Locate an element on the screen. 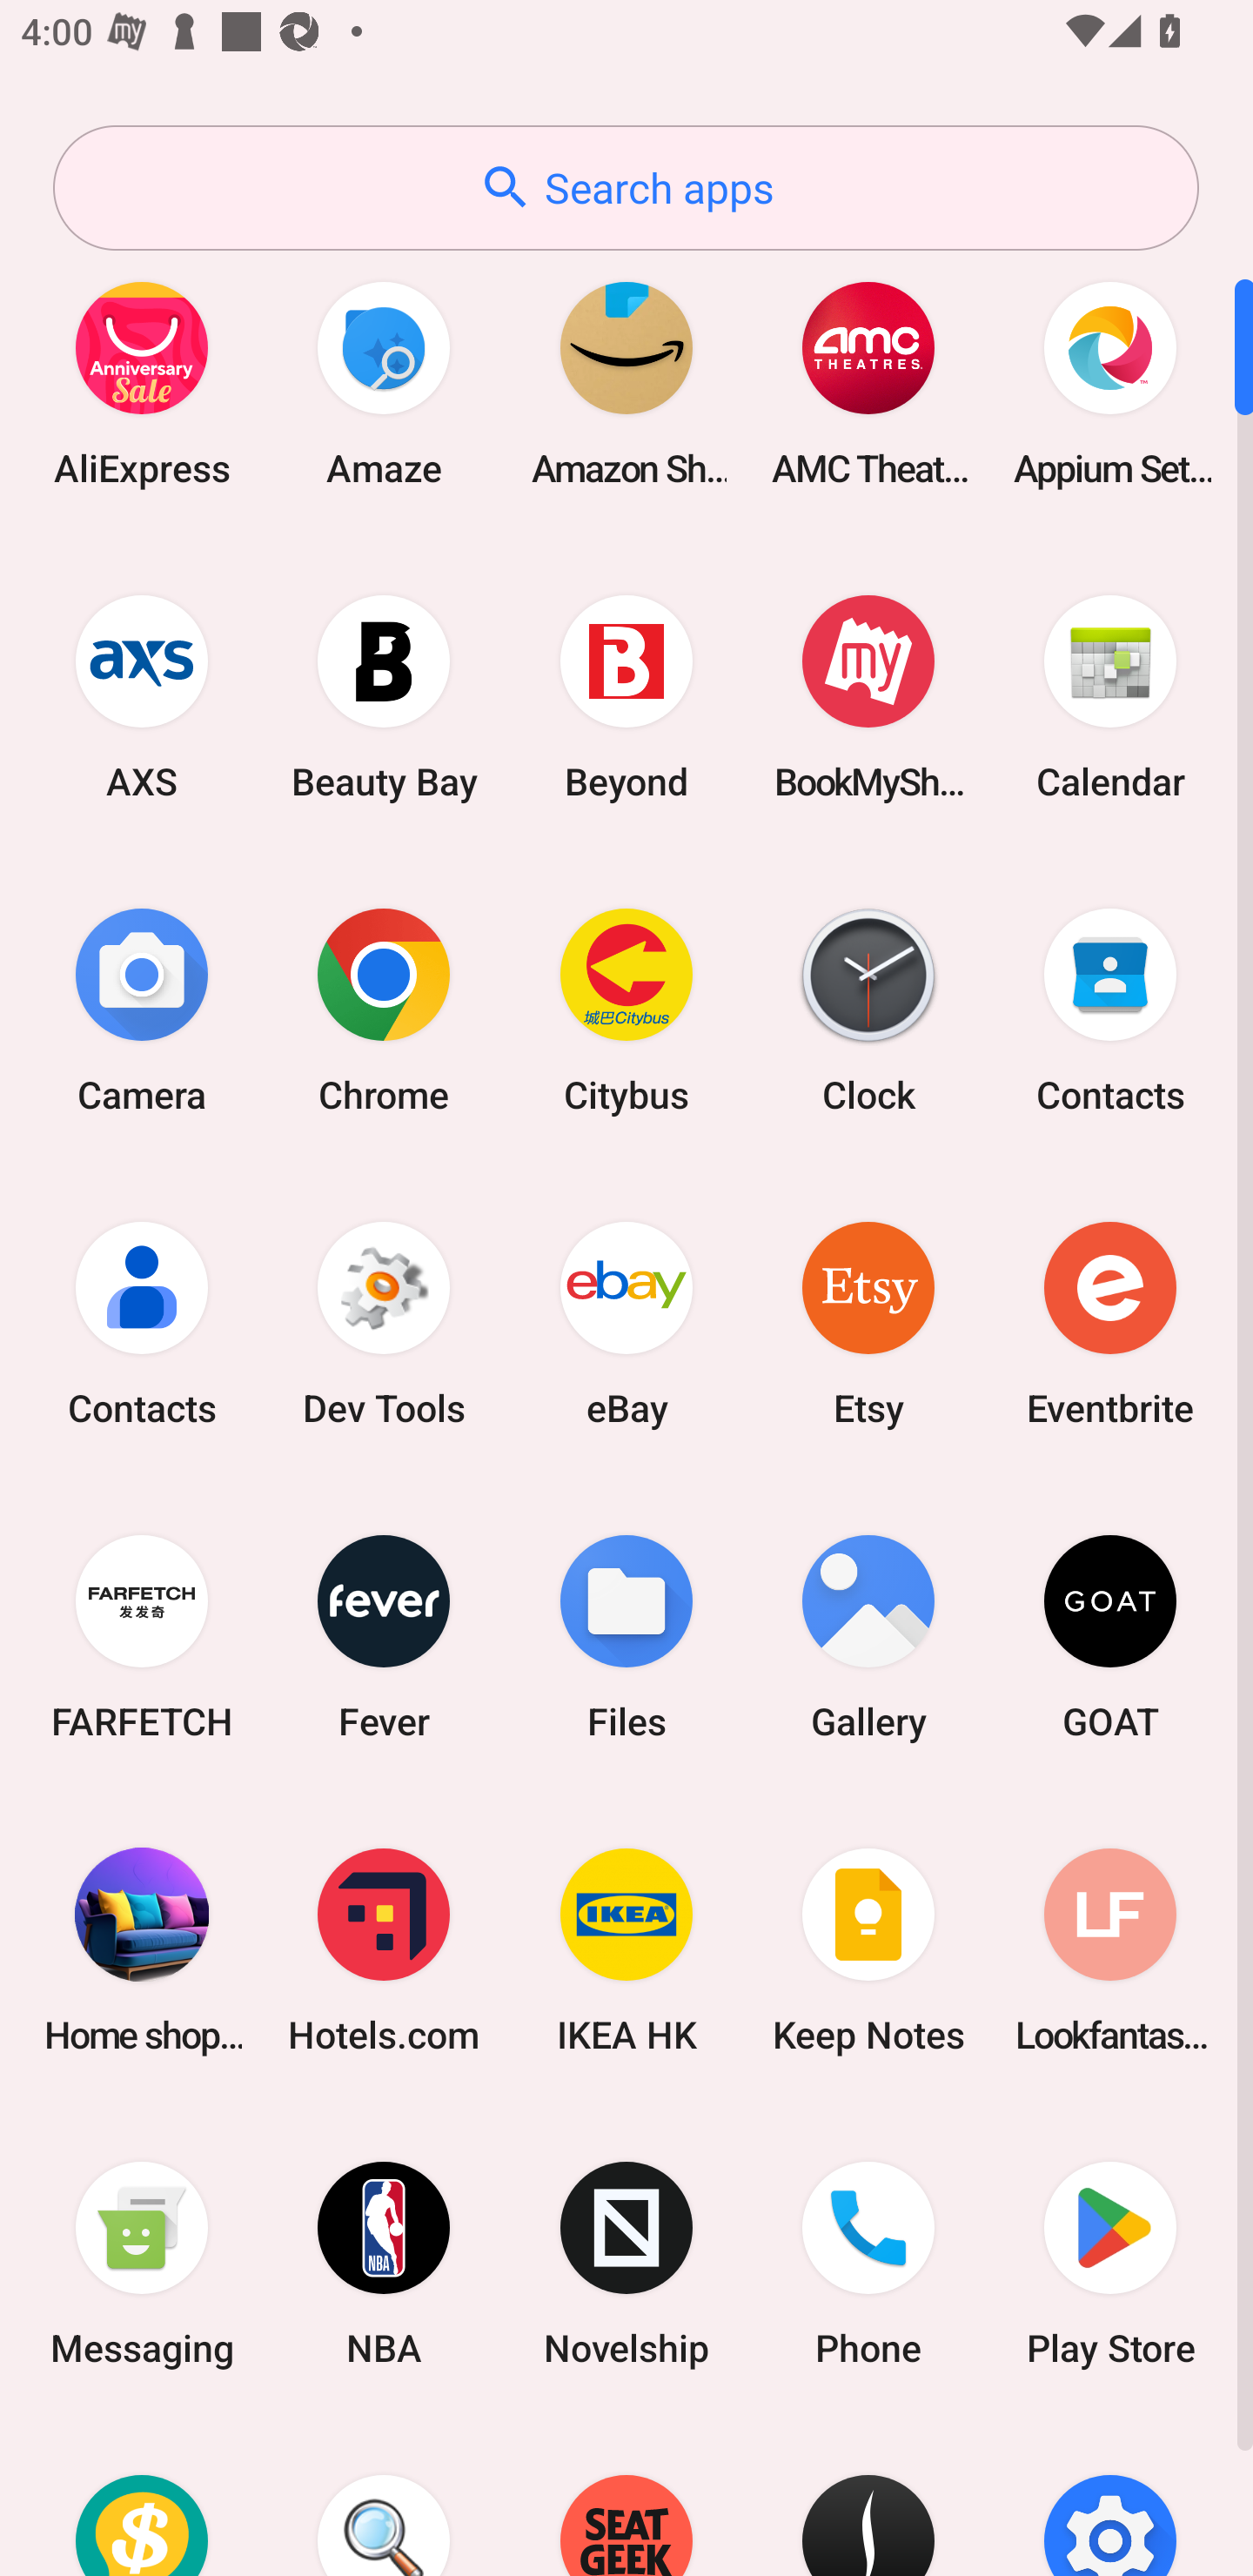 Image resolution: width=1253 pixels, height=2576 pixels. Amazon Shopping is located at coordinates (626, 383).